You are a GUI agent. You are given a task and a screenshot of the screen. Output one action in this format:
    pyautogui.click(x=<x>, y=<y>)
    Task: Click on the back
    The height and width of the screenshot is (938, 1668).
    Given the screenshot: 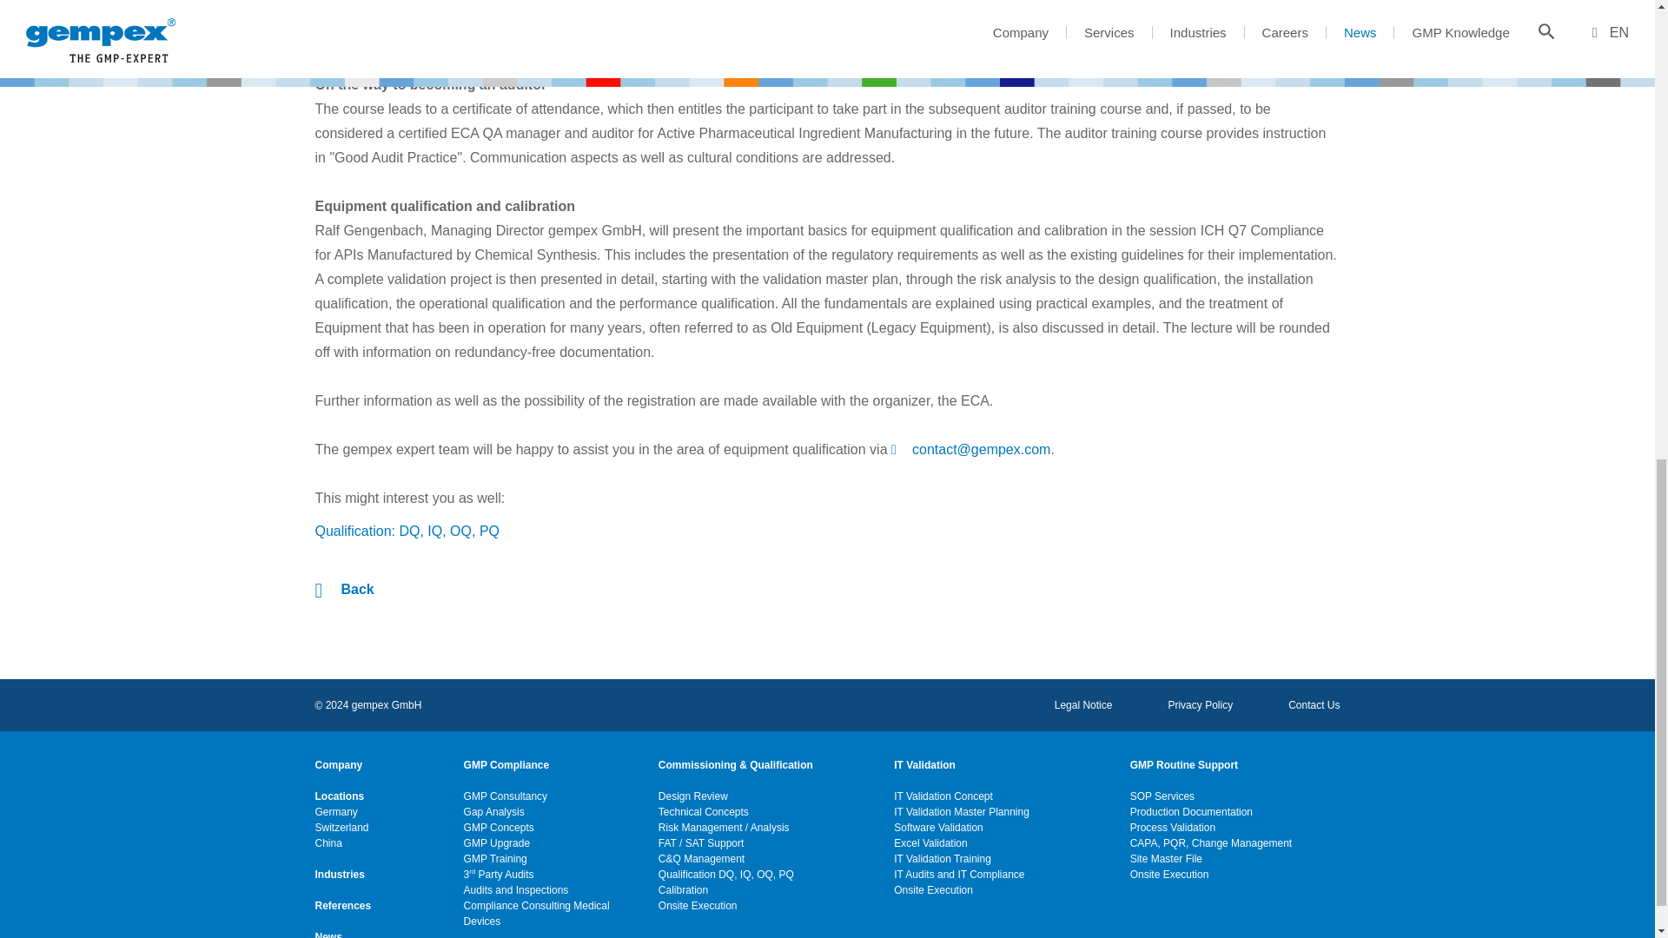 What is the action you would take?
    pyautogui.click(x=344, y=589)
    